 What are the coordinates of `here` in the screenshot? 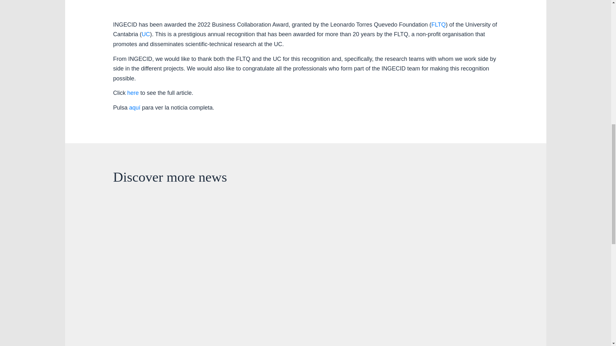 It's located at (133, 93).